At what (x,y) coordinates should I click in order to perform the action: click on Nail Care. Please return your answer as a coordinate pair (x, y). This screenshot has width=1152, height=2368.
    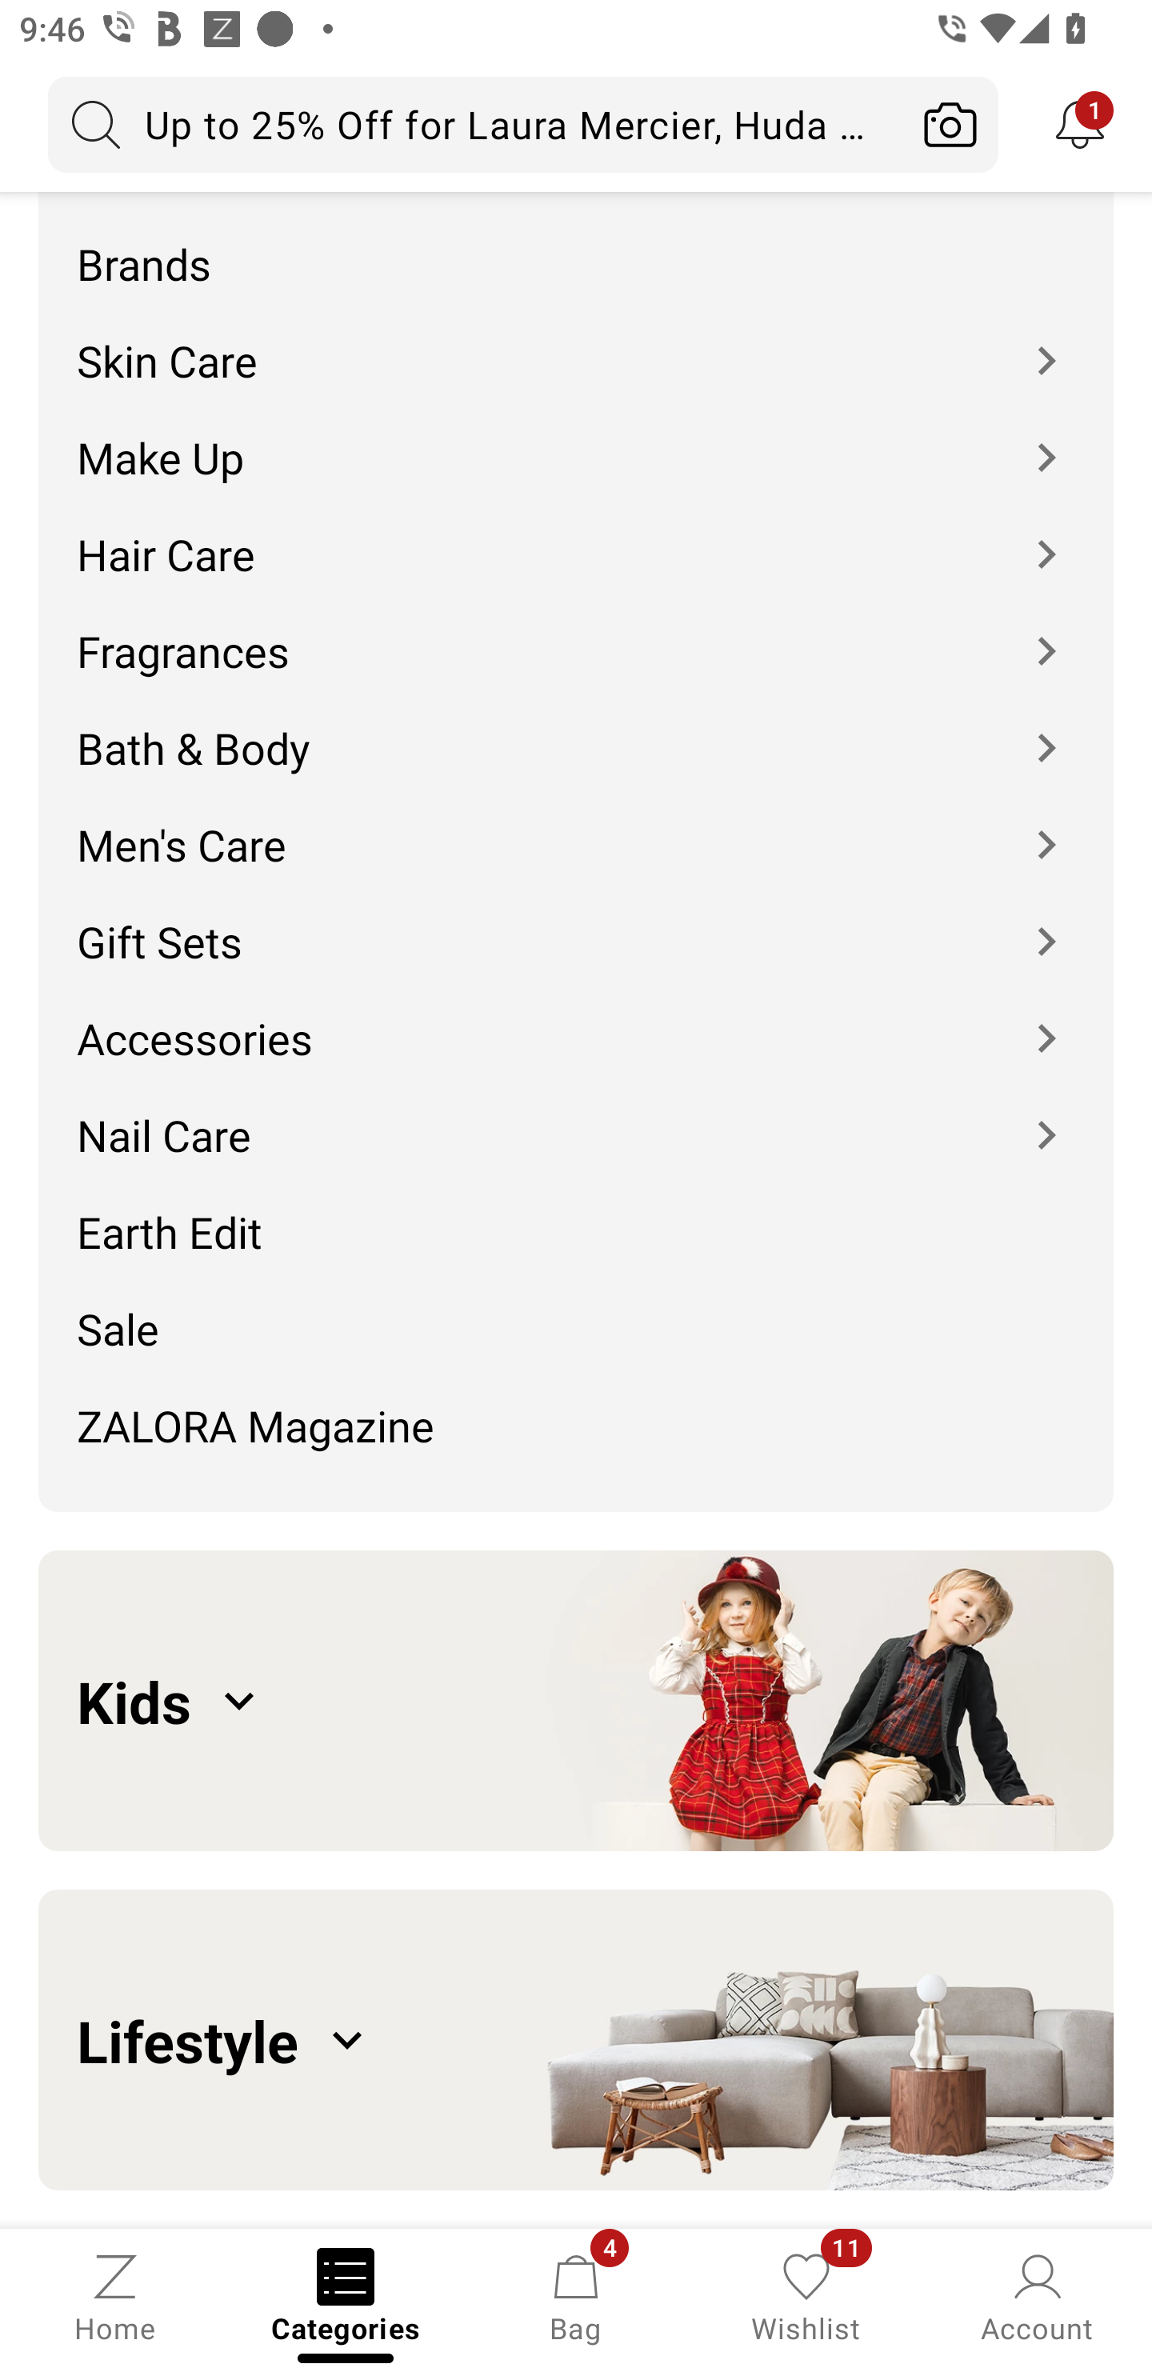
    Looking at the image, I should click on (576, 1116).